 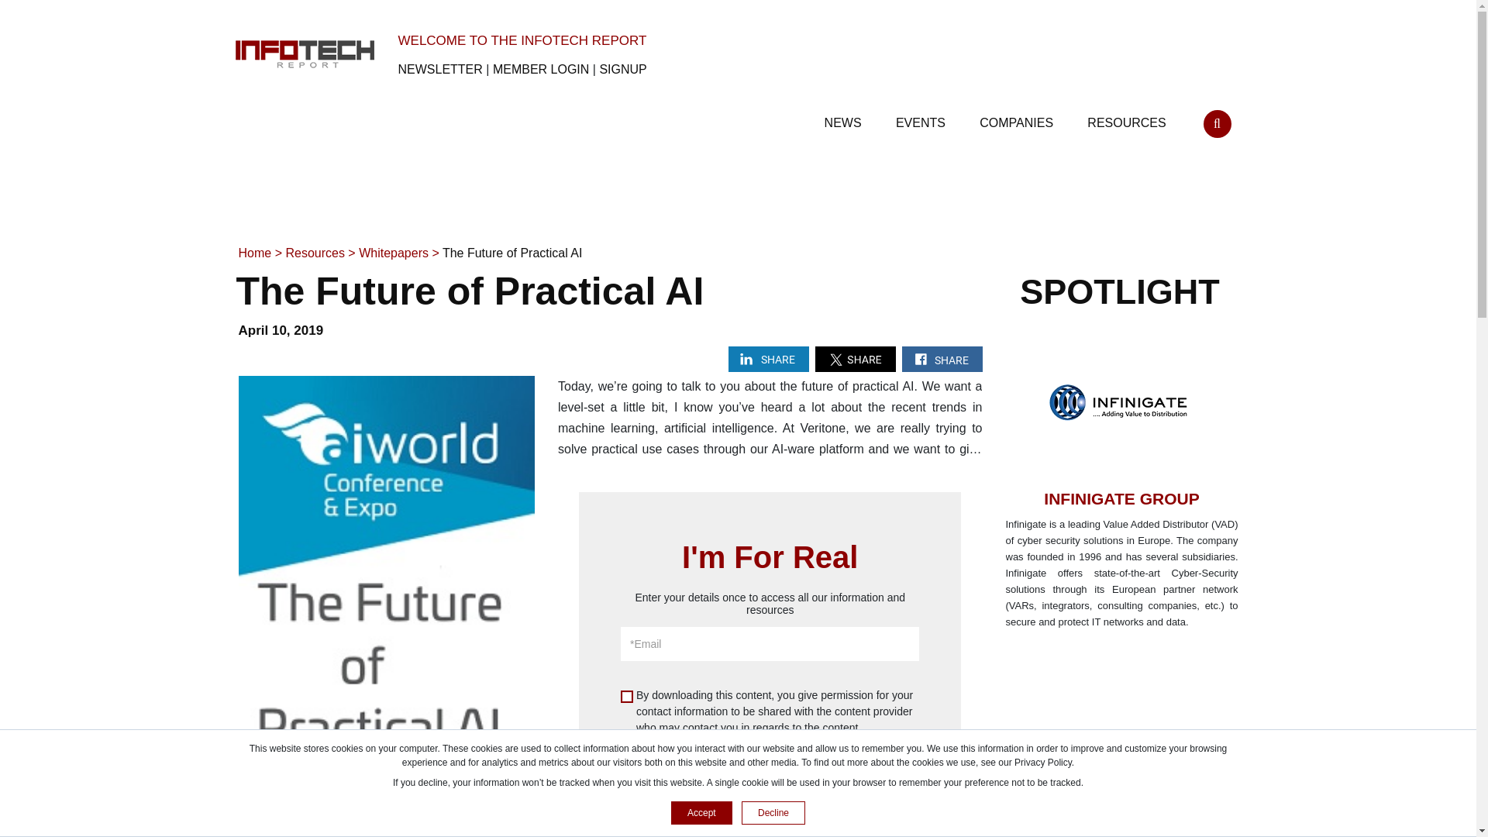 I want to click on Advertisement, so click(x=1119, y=746).